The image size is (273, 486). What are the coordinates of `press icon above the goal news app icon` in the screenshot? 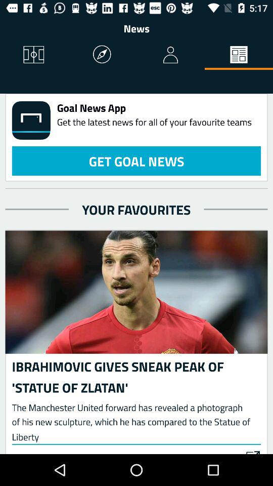 It's located at (171, 55).